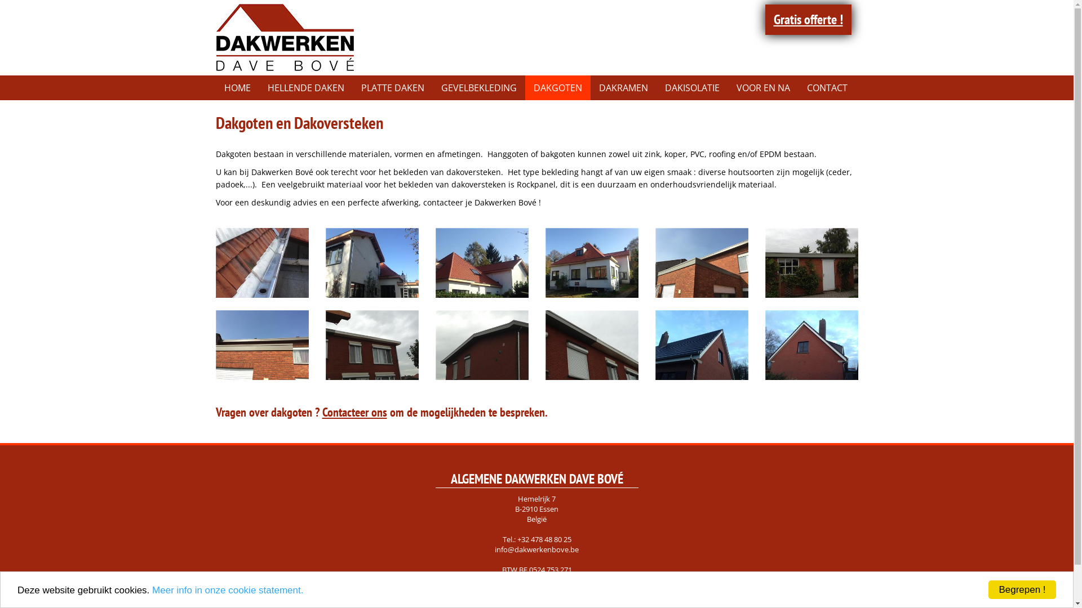 Image resolution: width=1082 pixels, height=608 pixels. What do you see at coordinates (393, 88) in the screenshot?
I see `PLATTE DAKEN` at bounding box center [393, 88].